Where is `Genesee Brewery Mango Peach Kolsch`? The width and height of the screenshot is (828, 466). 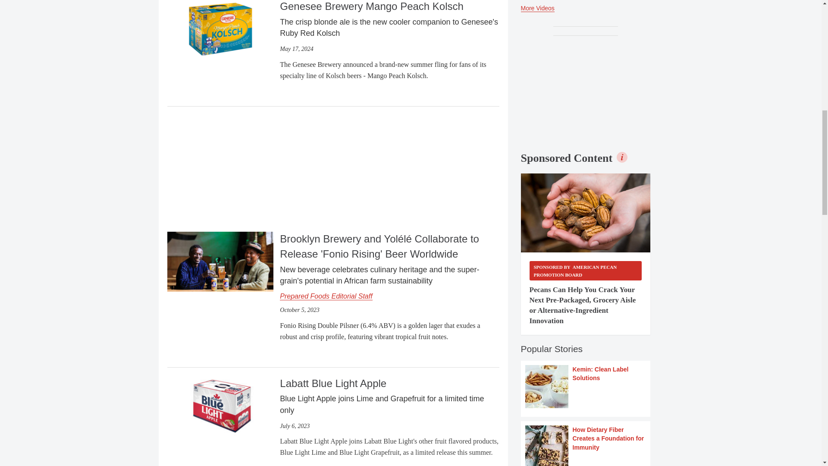 Genesee Brewery Mango Peach Kolsch is located at coordinates (220, 28).